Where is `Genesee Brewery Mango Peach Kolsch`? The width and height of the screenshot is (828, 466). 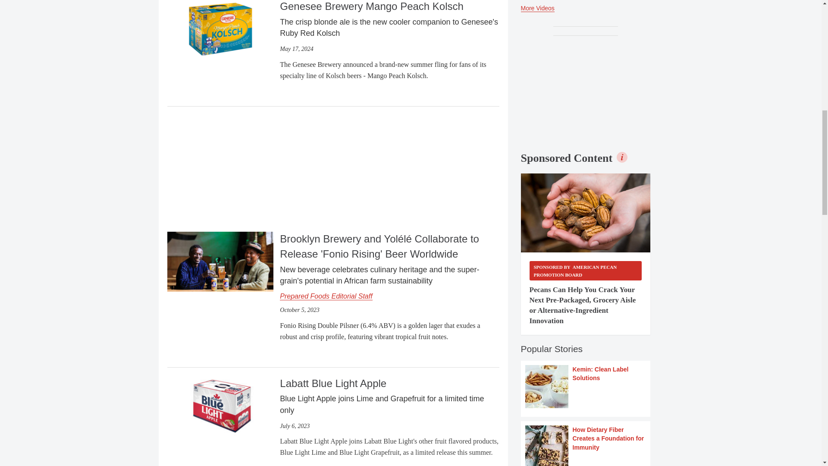 Genesee Brewery Mango Peach Kolsch is located at coordinates (220, 28).